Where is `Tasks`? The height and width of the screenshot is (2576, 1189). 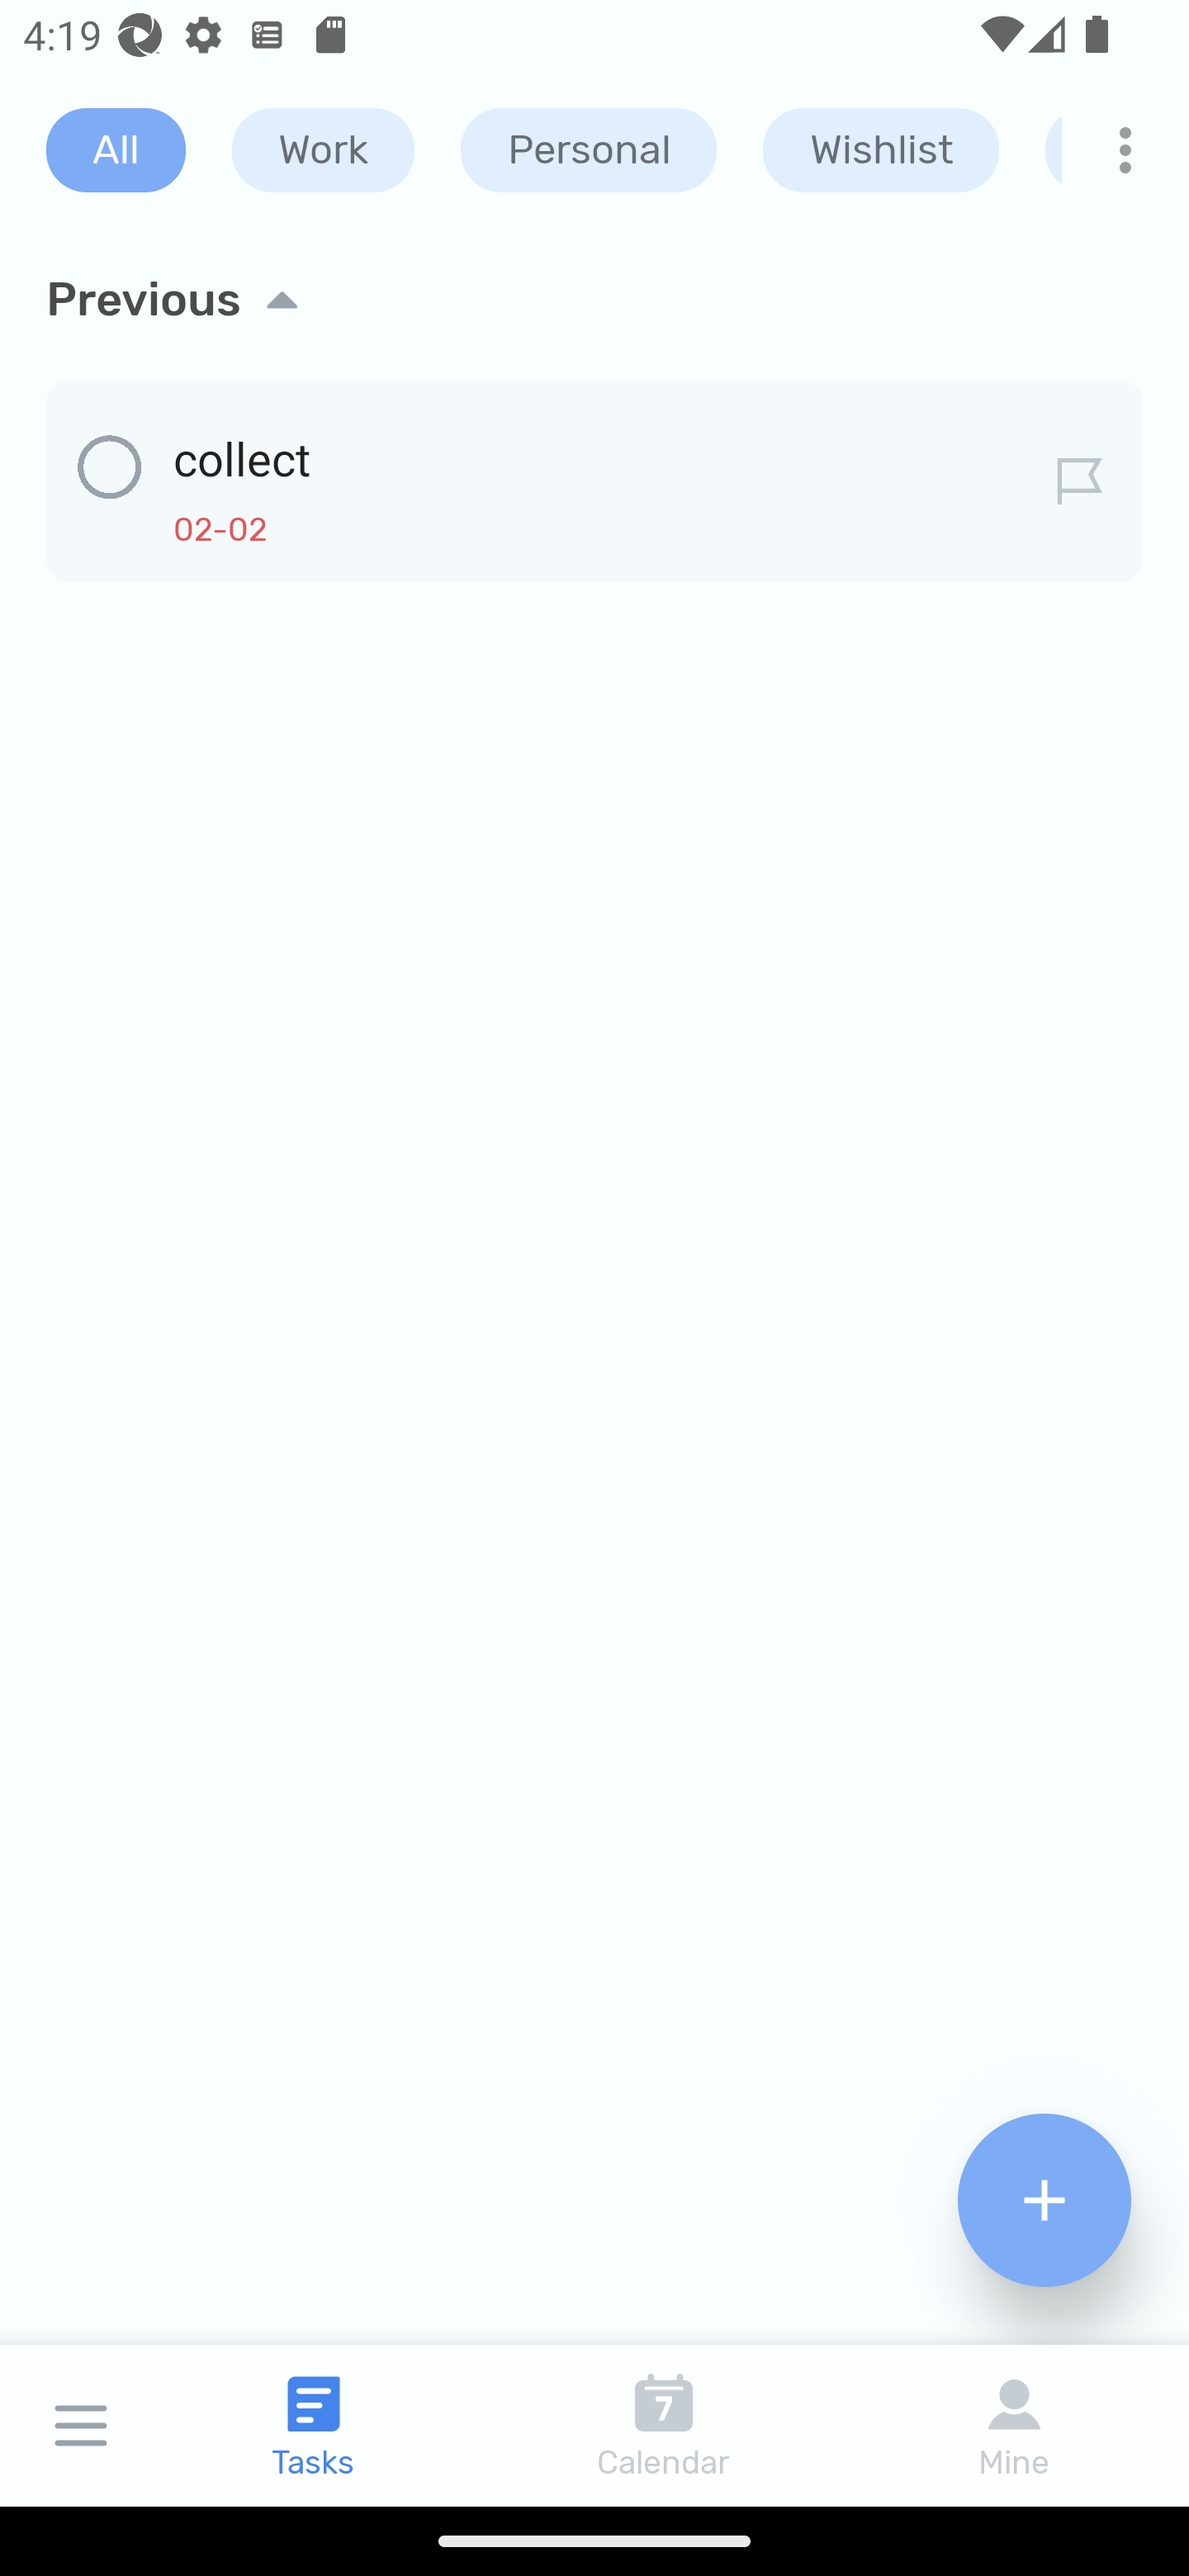 Tasks is located at coordinates (314, 2425).